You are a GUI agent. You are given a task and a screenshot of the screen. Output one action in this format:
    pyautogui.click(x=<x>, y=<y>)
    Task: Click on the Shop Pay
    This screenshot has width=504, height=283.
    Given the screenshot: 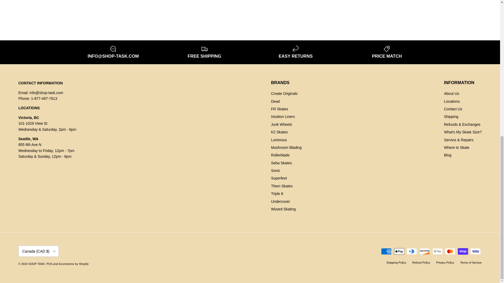 What is the action you would take?
    pyautogui.click(x=463, y=252)
    